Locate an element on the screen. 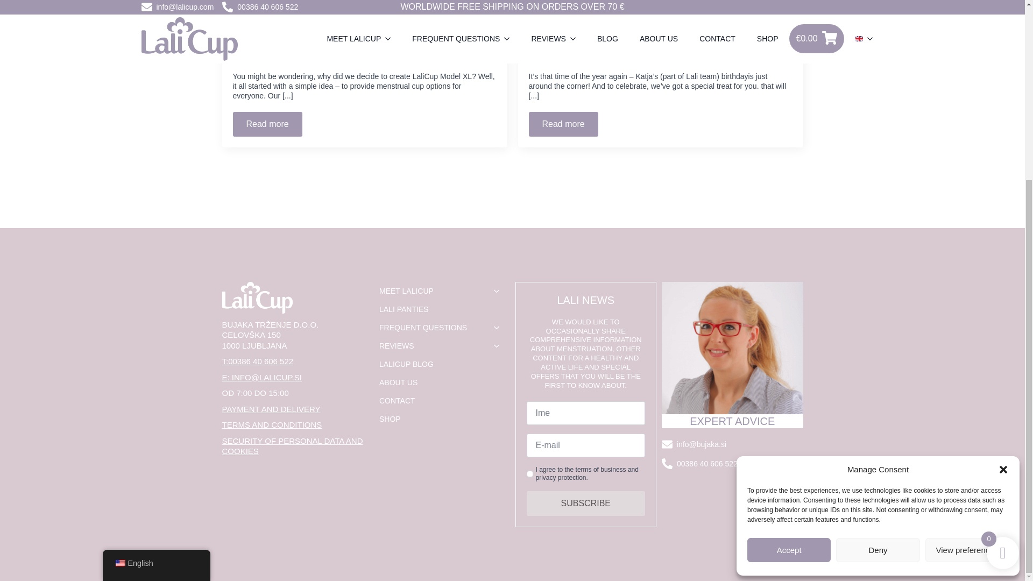 This screenshot has height=581, width=1033. English is located at coordinates (119, 309).